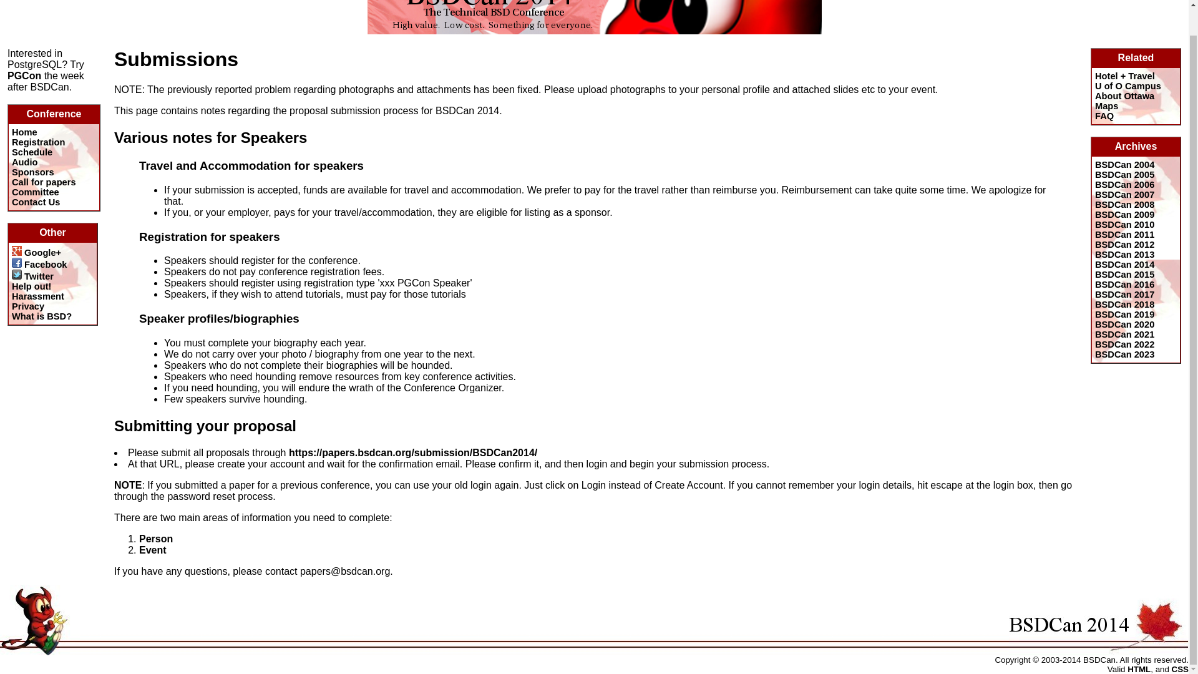  I want to click on Help out!, so click(31, 286).